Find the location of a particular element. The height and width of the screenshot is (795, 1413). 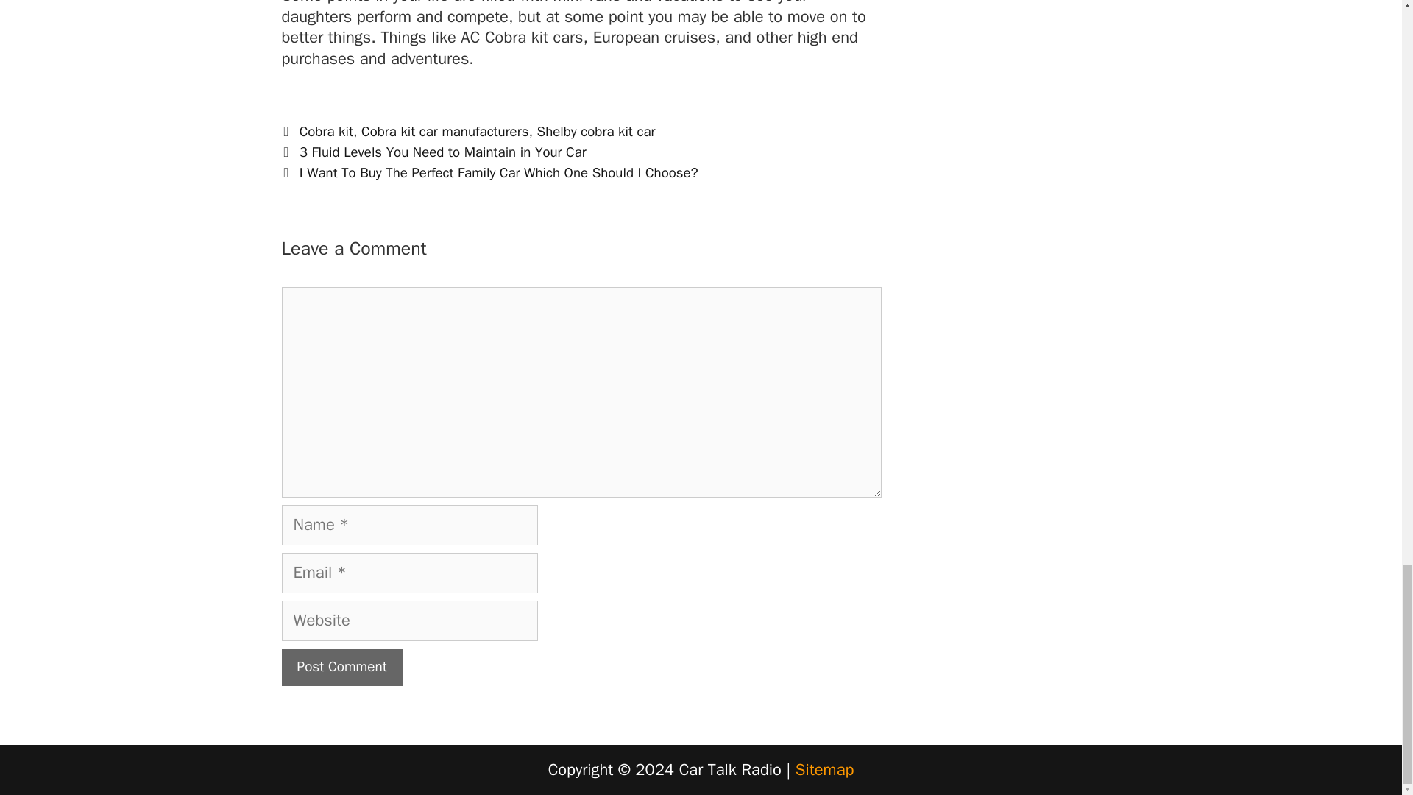

Shelby cobra kit car is located at coordinates (596, 132).